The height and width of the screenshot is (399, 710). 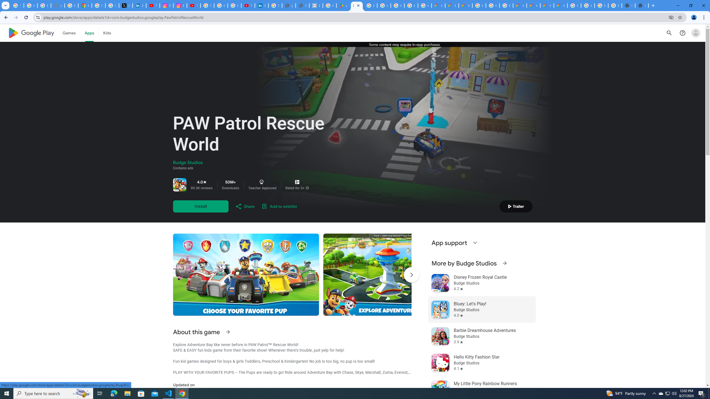 I want to click on Budge Studios, so click(x=188, y=163).